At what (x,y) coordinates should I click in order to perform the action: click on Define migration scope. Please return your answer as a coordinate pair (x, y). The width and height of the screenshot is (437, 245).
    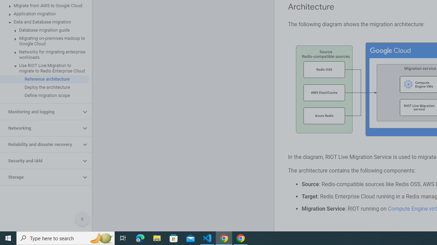
    Looking at the image, I should click on (44, 96).